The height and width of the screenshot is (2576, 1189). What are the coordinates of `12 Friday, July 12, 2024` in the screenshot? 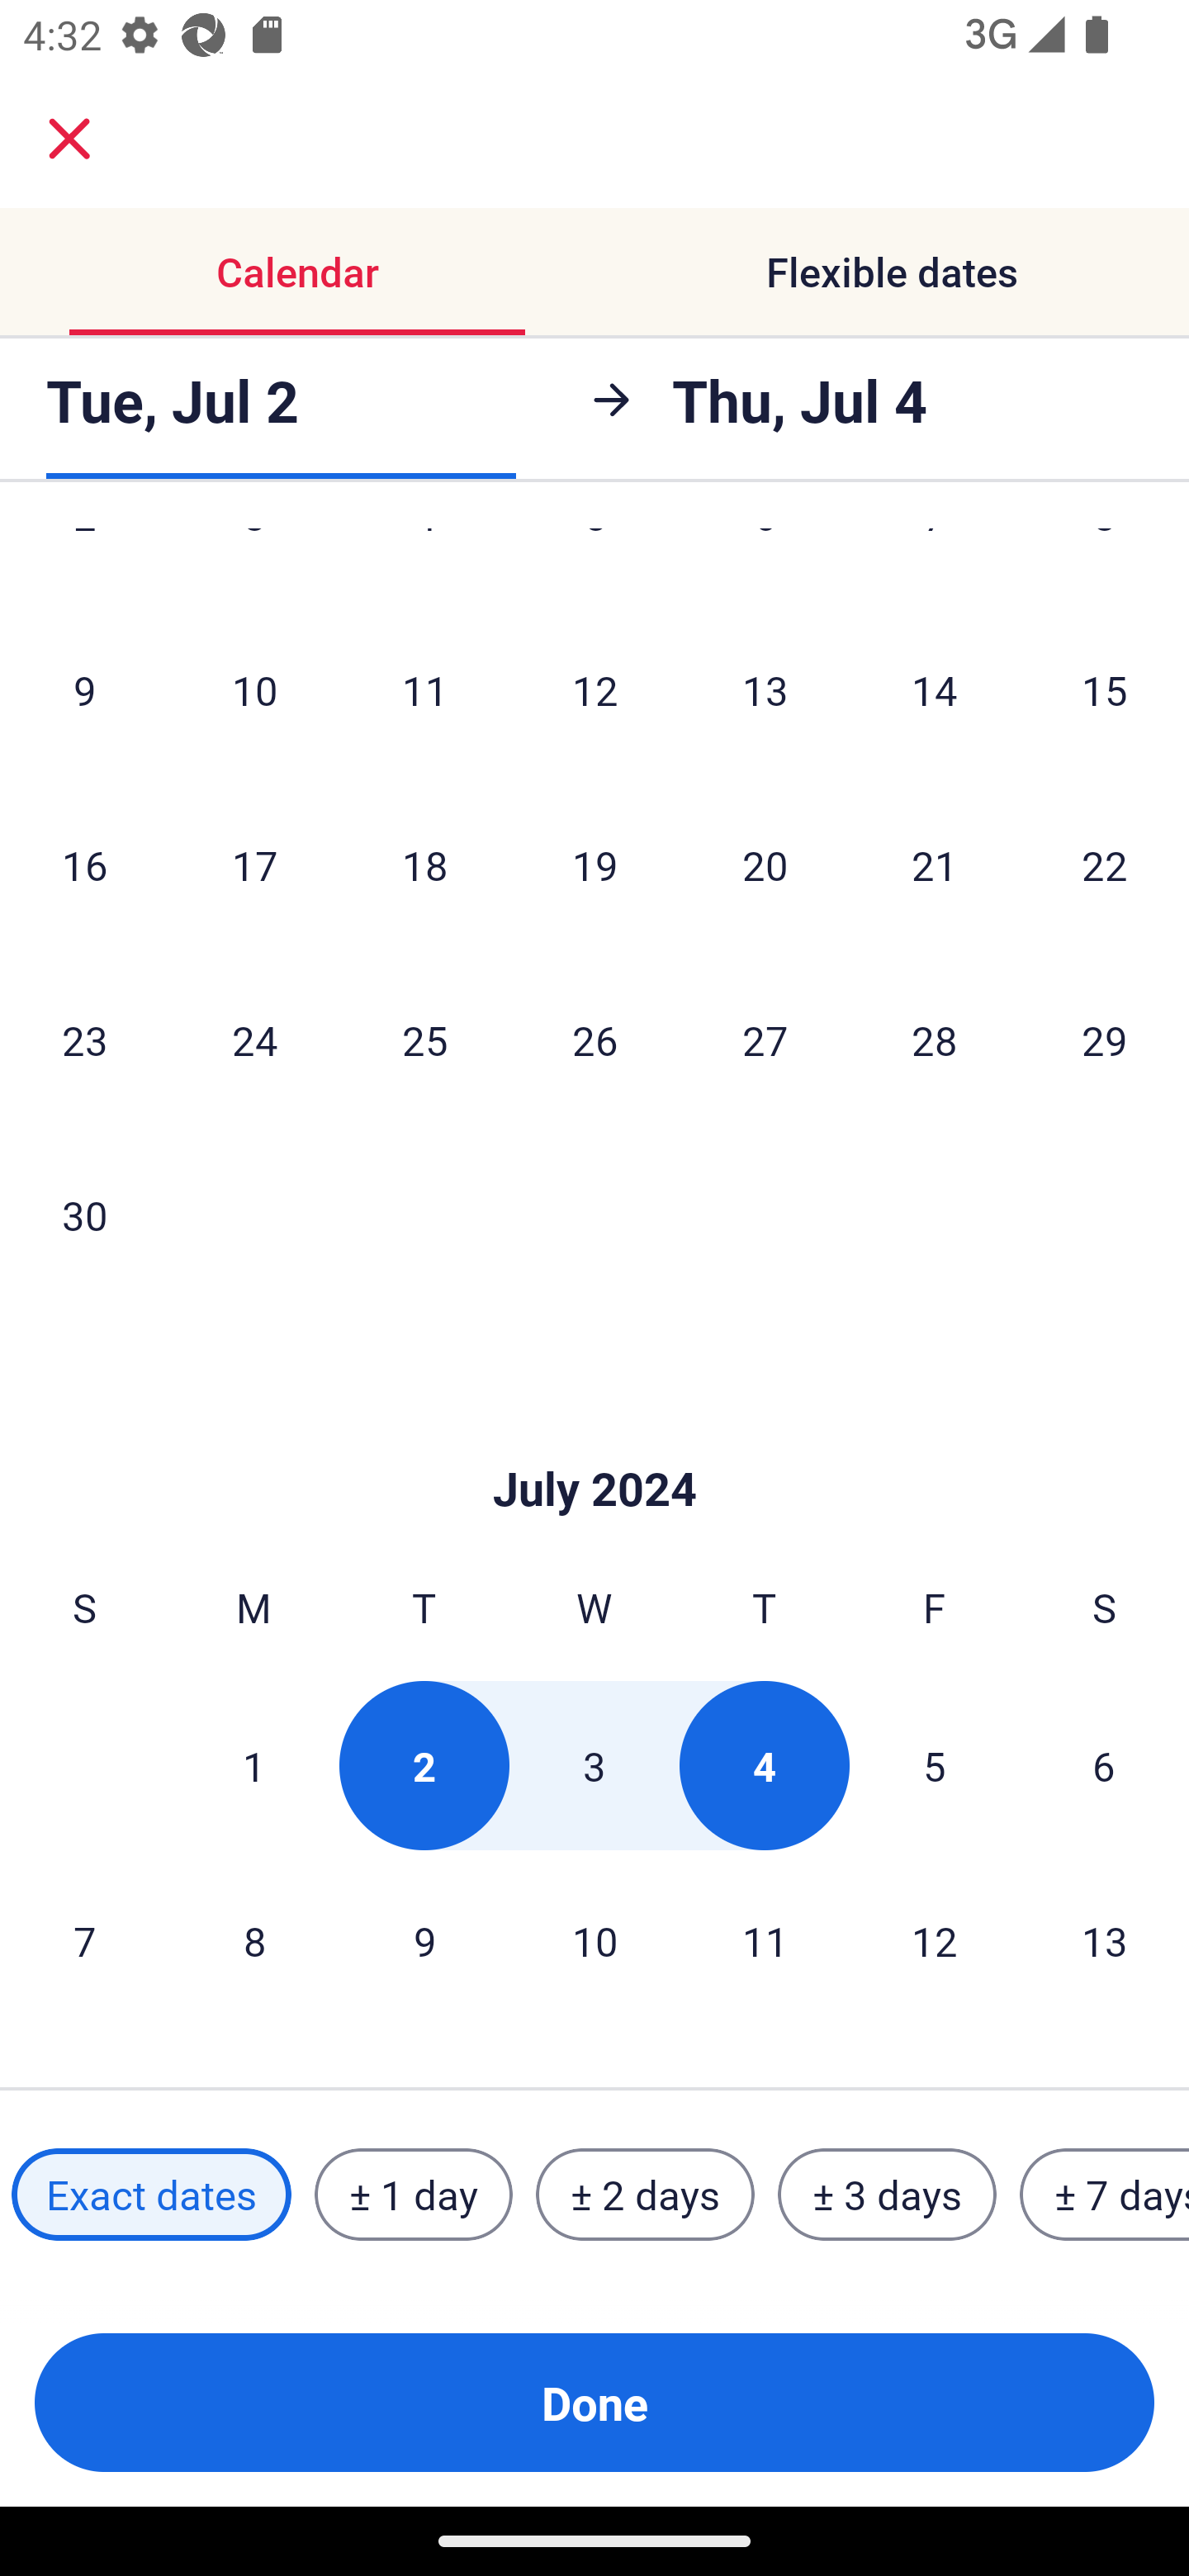 It's located at (935, 1940).